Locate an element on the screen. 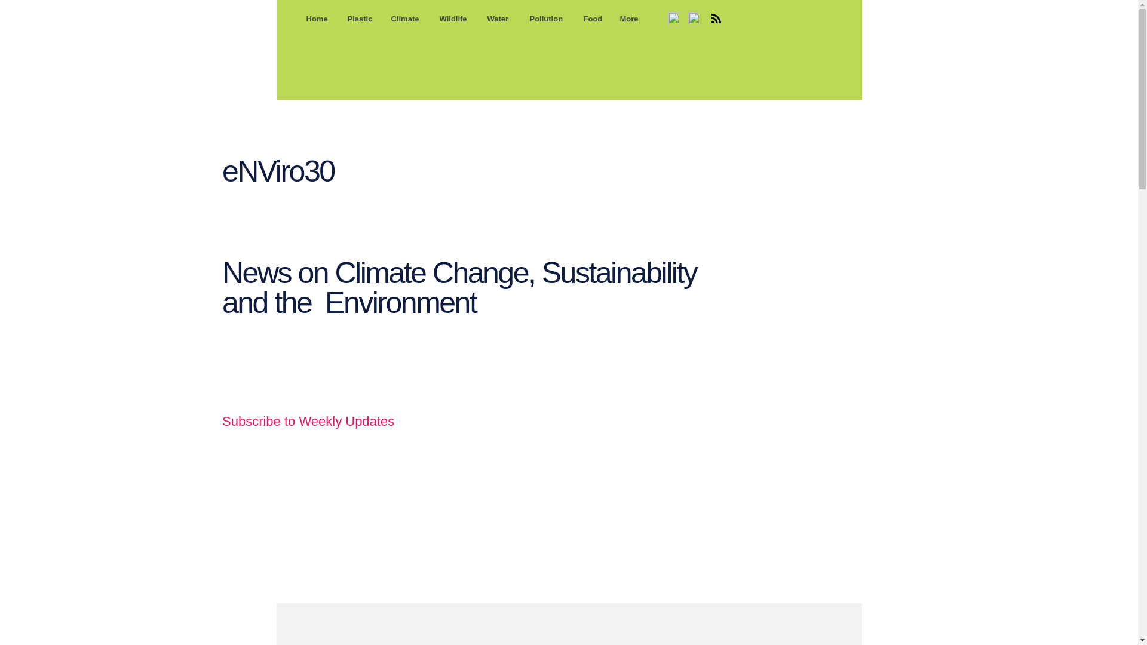 The height and width of the screenshot is (645, 1147). Climate is located at coordinates (406, 19).